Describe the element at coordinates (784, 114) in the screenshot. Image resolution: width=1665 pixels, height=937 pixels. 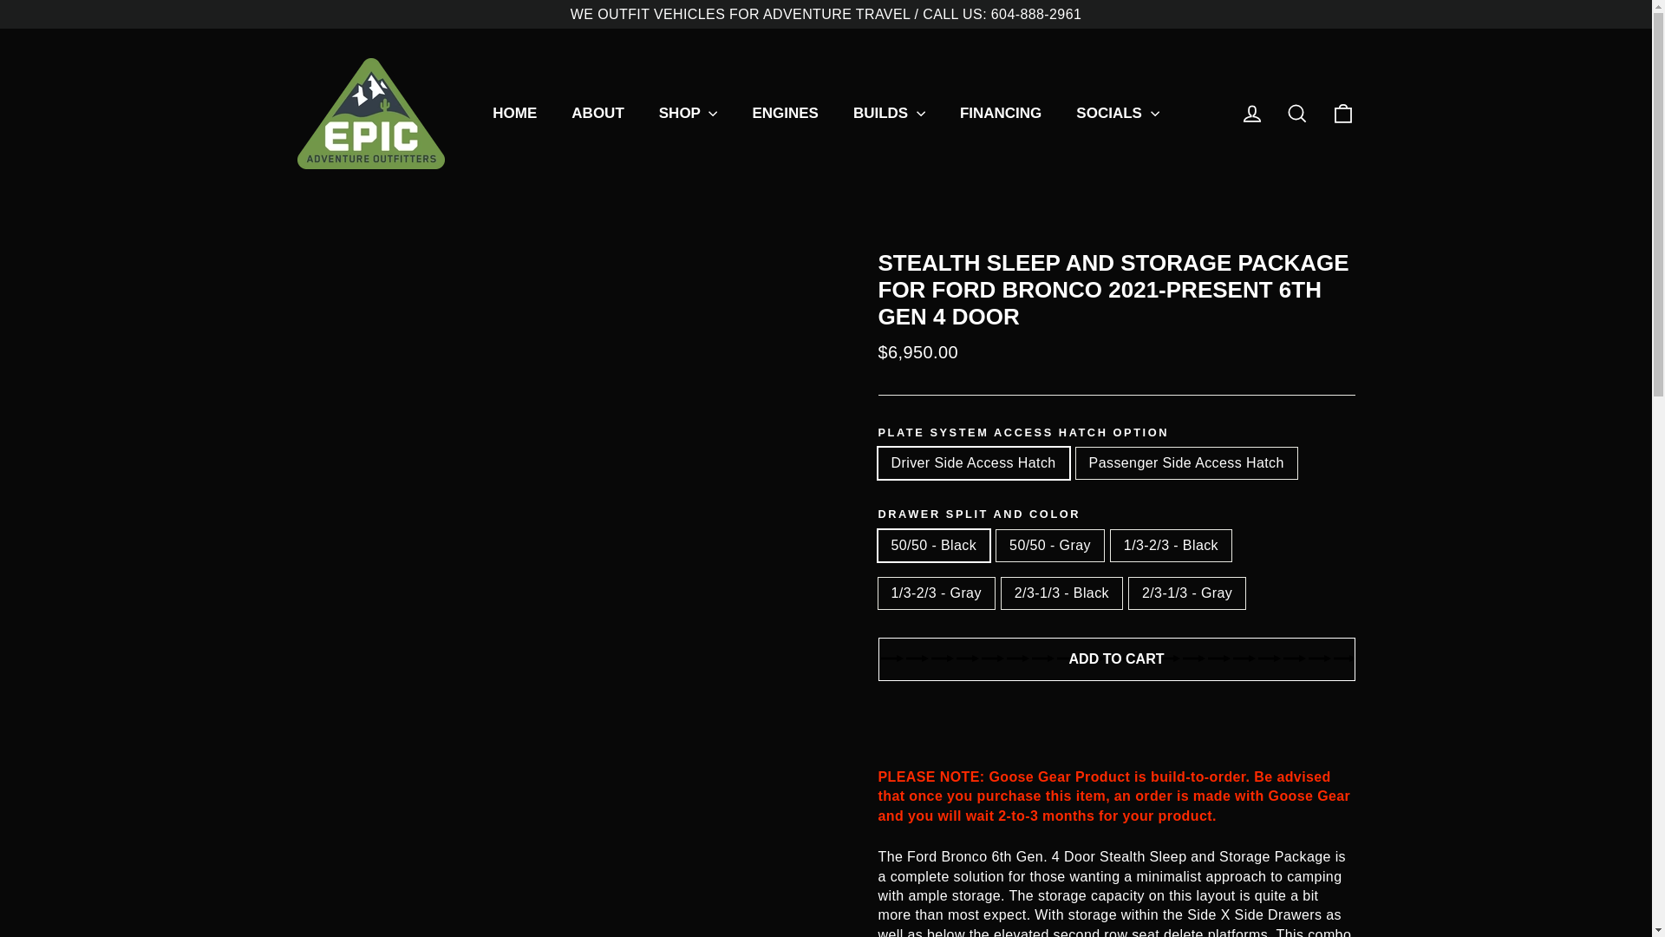
I see `ENGINES` at that location.